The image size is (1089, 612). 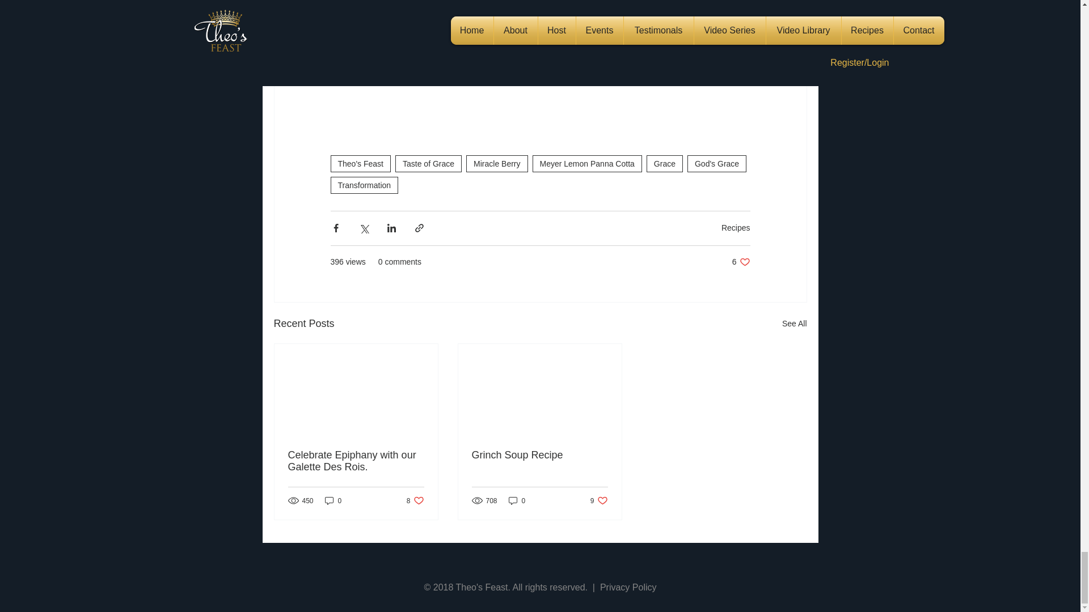 What do you see at coordinates (665, 163) in the screenshot?
I see `Grace` at bounding box center [665, 163].